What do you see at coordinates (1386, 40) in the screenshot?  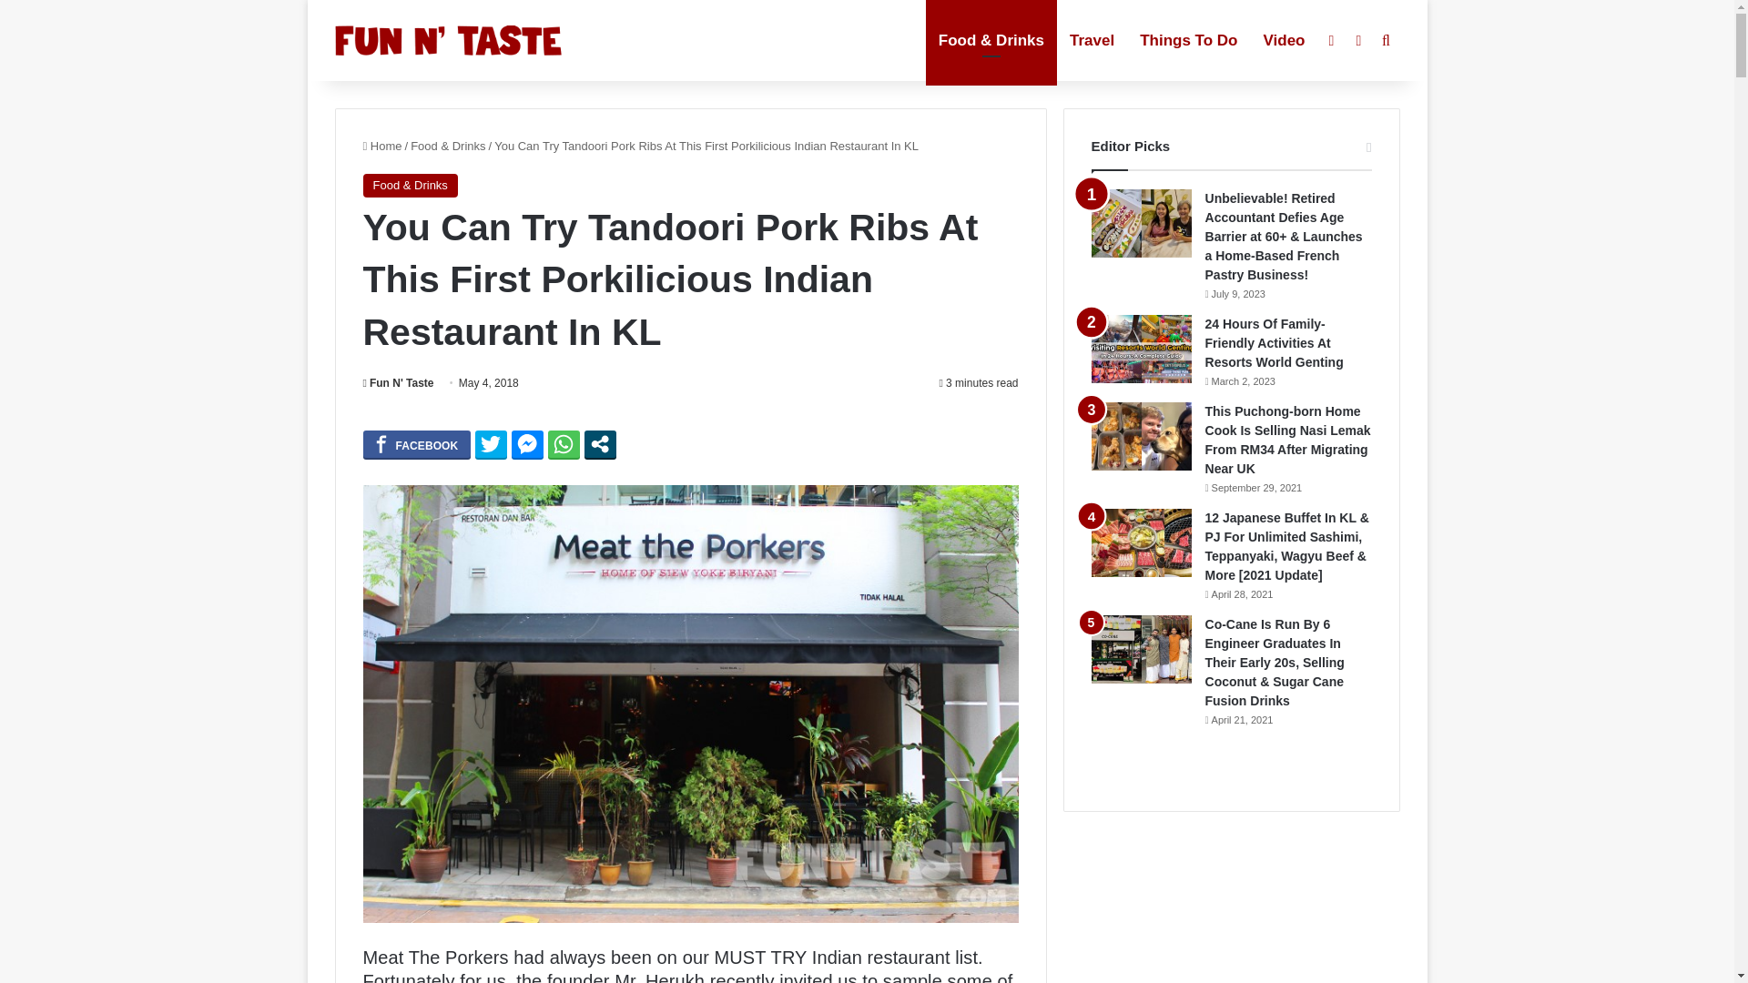 I see `Search for` at bounding box center [1386, 40].